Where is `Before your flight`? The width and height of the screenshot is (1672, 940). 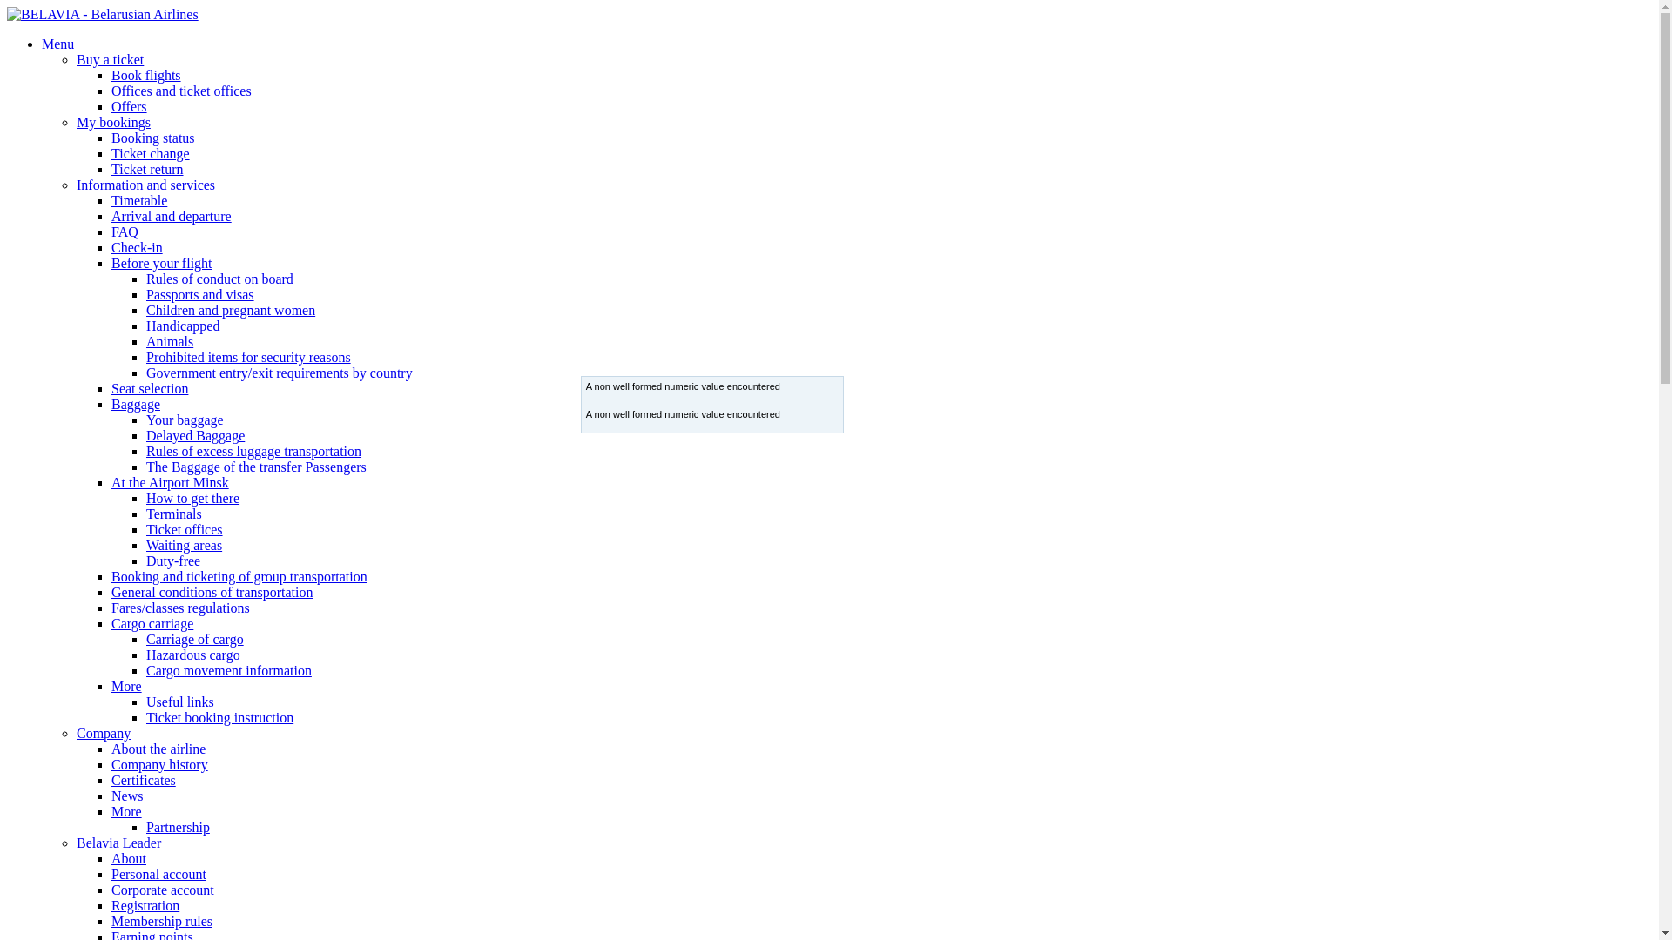 Before your flight is located at coordinates (162, 263).